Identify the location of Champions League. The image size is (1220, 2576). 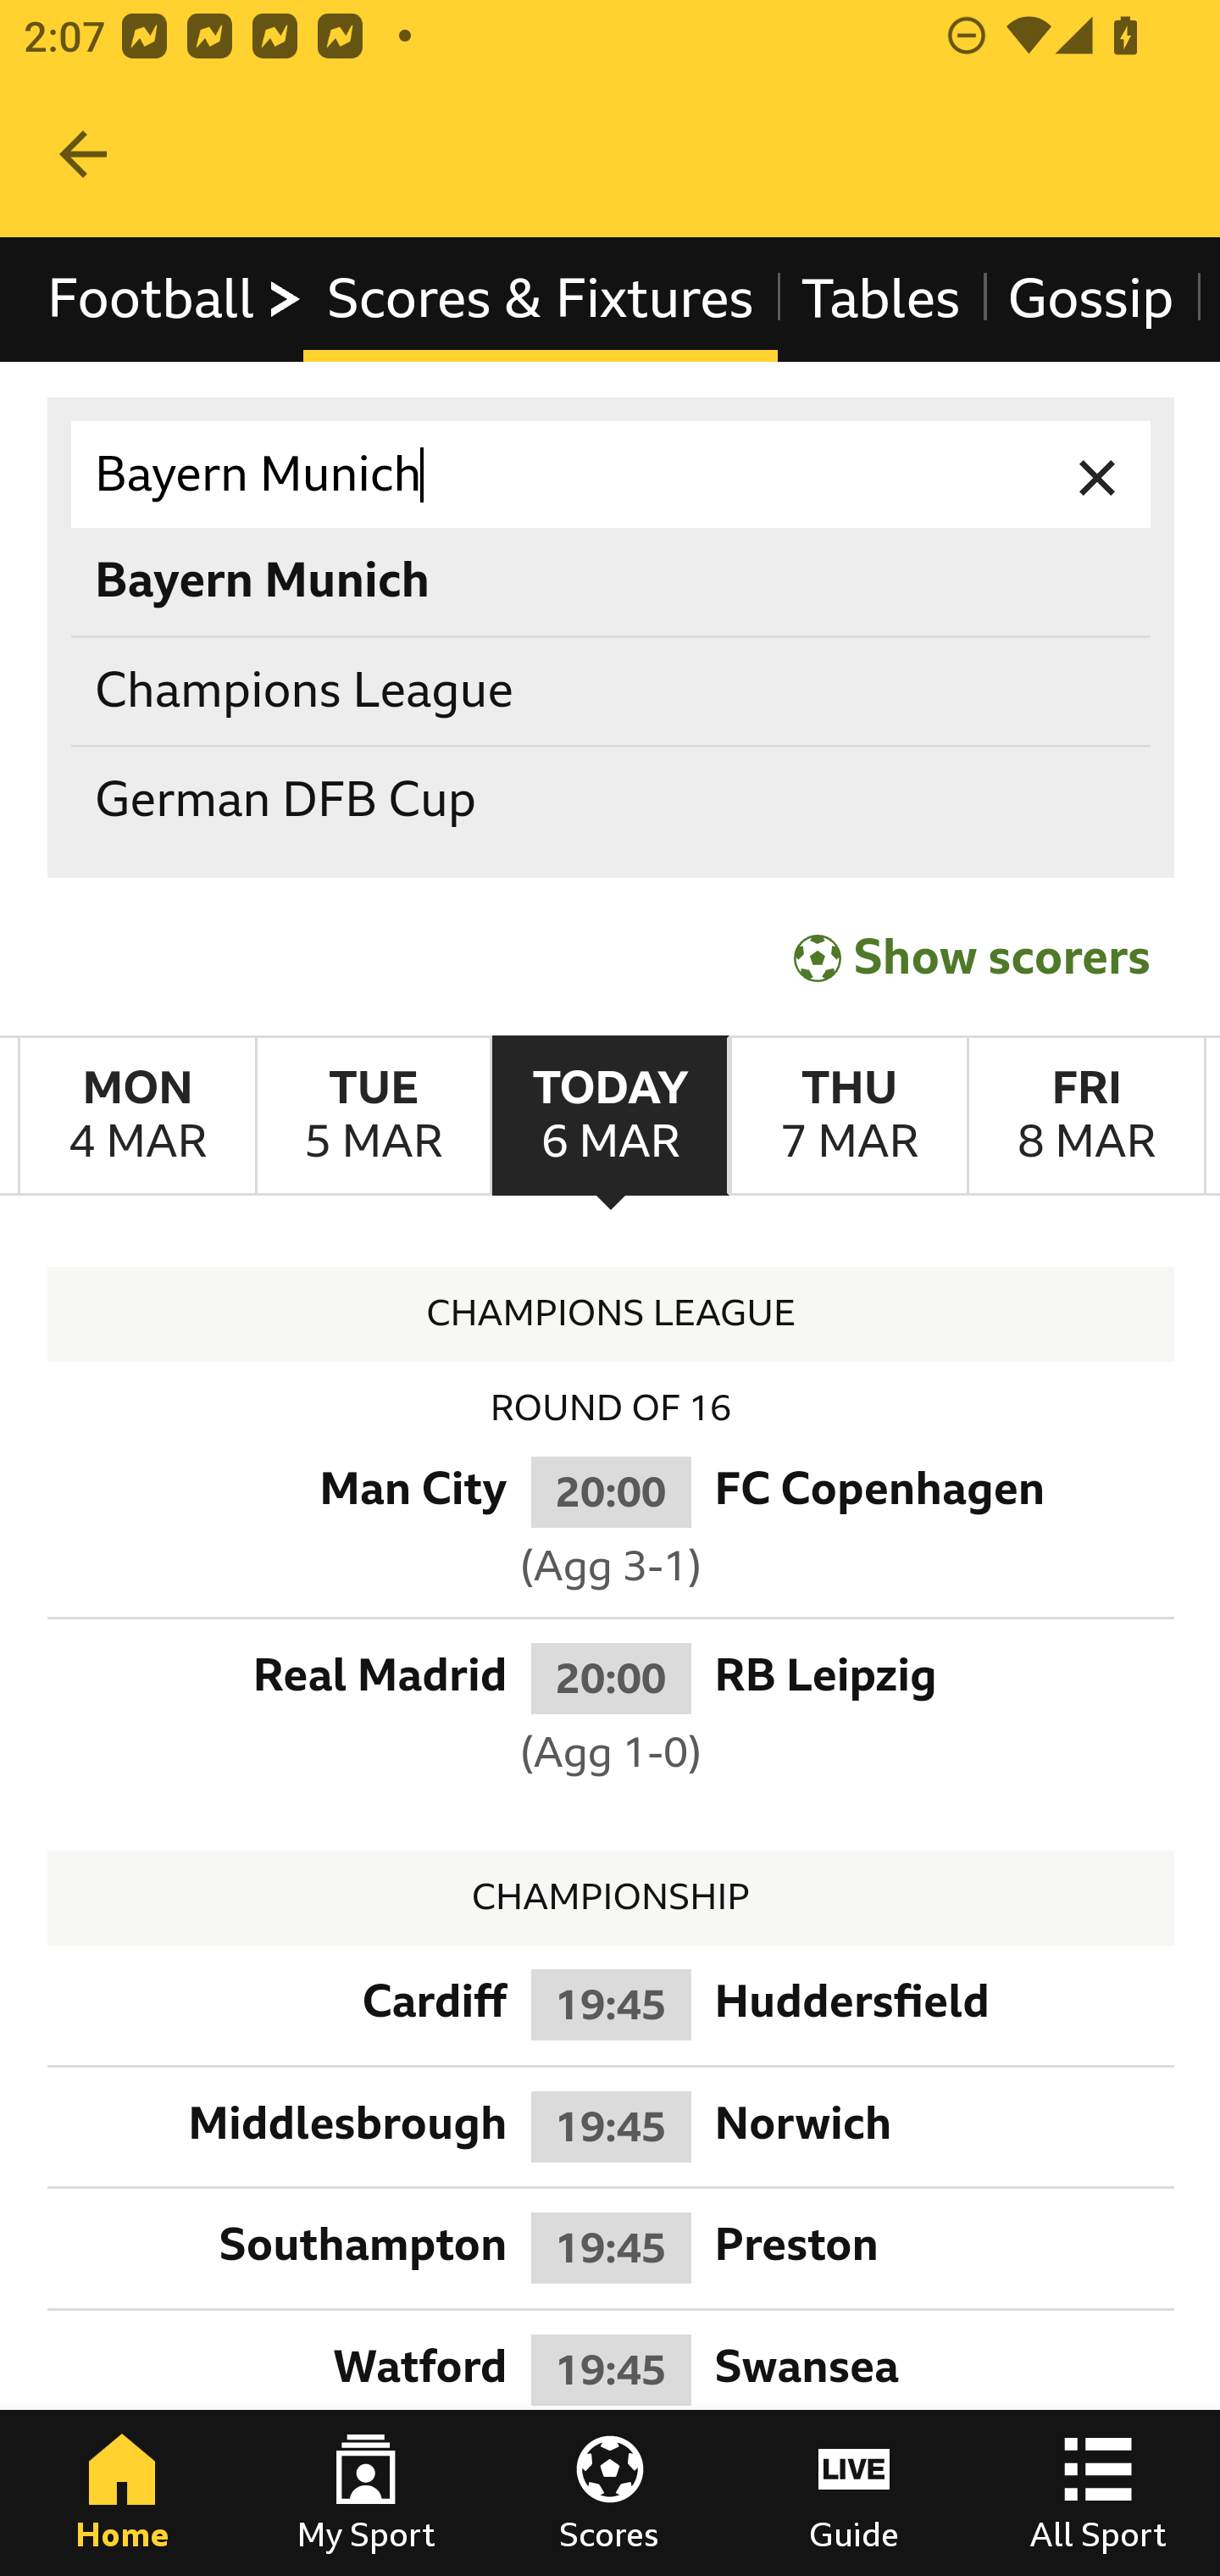
(612, 690).